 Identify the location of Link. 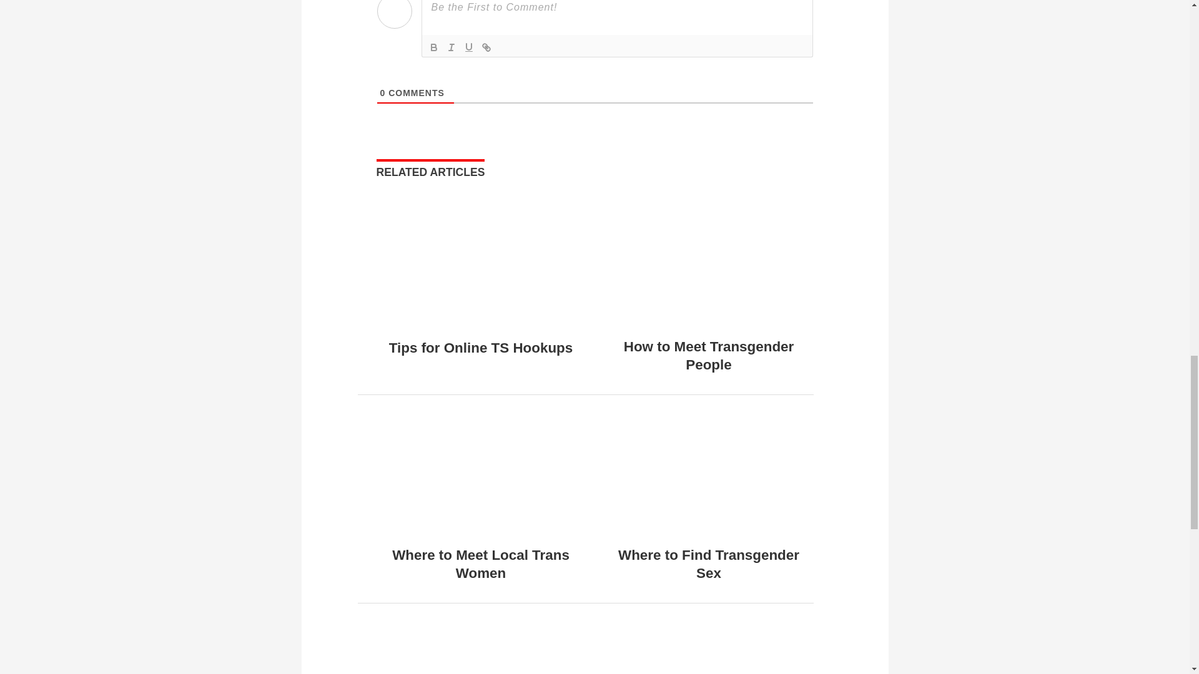
(486, 47).